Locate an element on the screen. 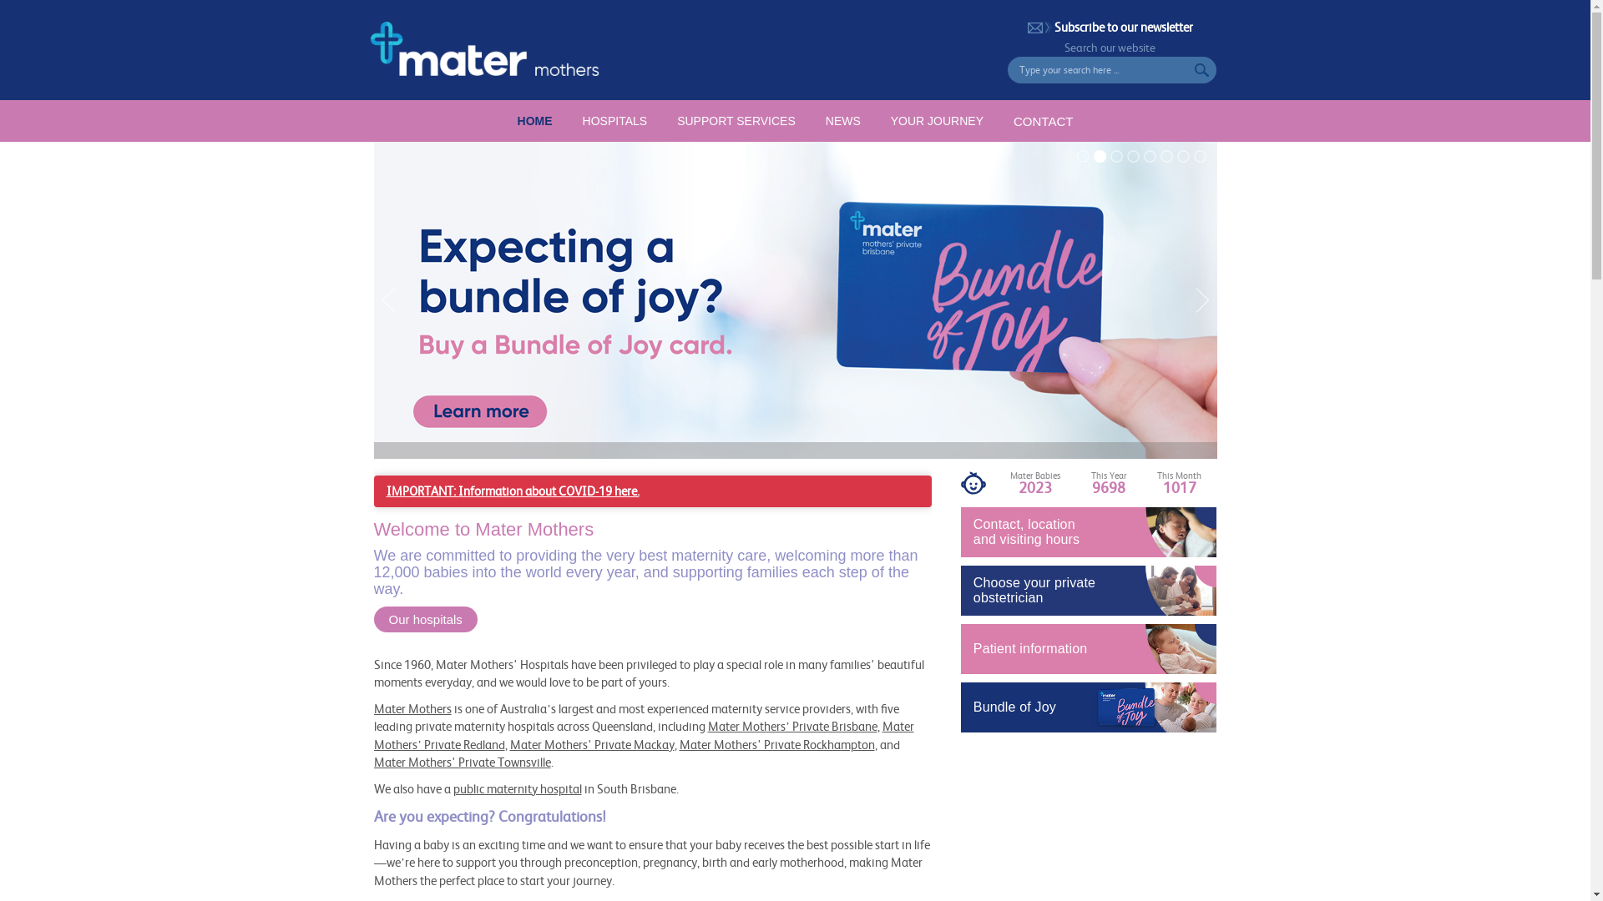 The image size is (1603, 901). SUPPORT SERVICES is located at coordinates (736, 121).